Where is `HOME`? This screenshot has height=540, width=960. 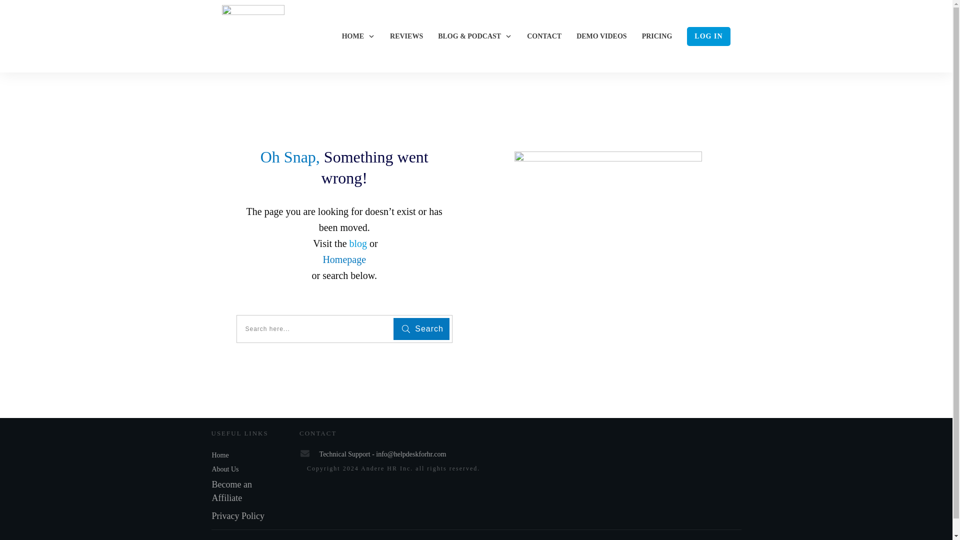
HOME is located at coordinates (358, 36).